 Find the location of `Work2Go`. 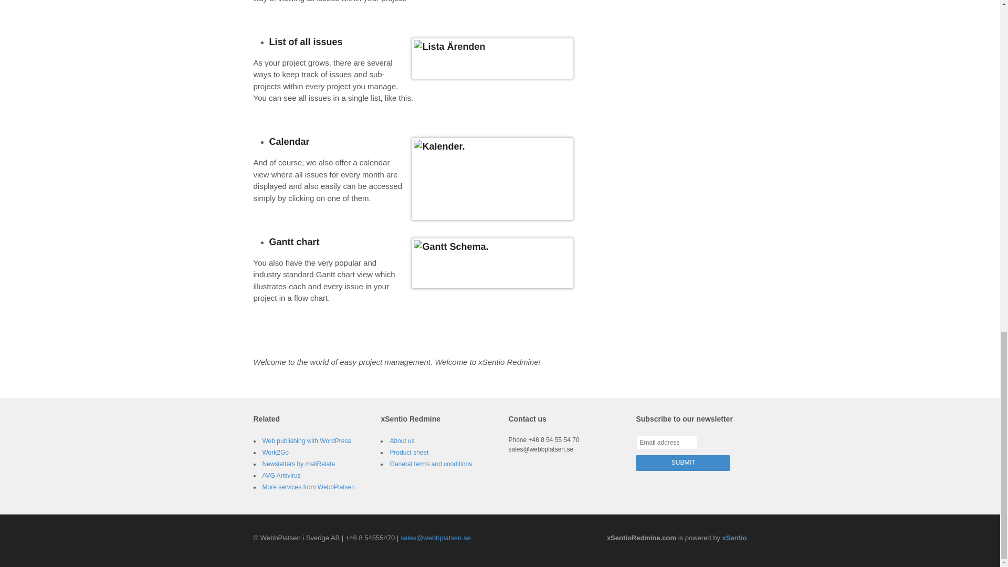

Work2Go is located at coordinates (275, 453).